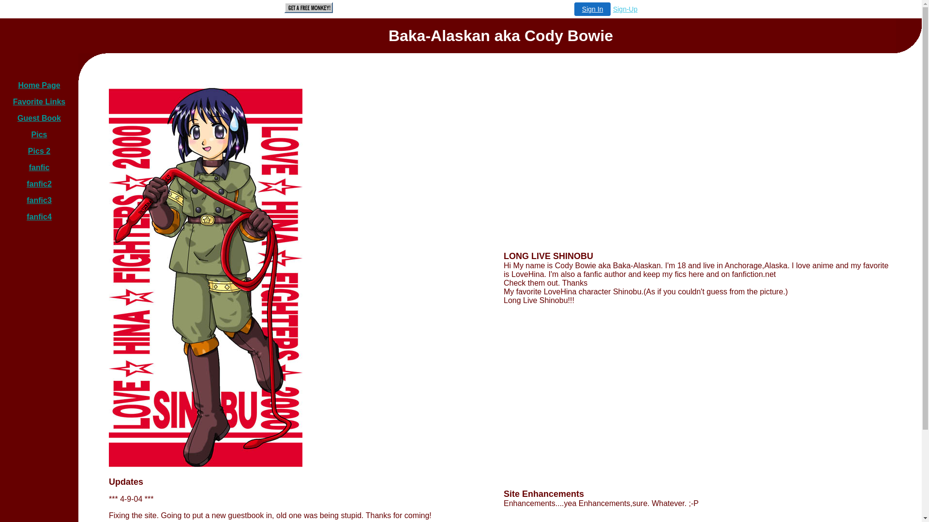 This screenshot has height=522, width=929. I want to click on Guest Book, so click(39, 118).